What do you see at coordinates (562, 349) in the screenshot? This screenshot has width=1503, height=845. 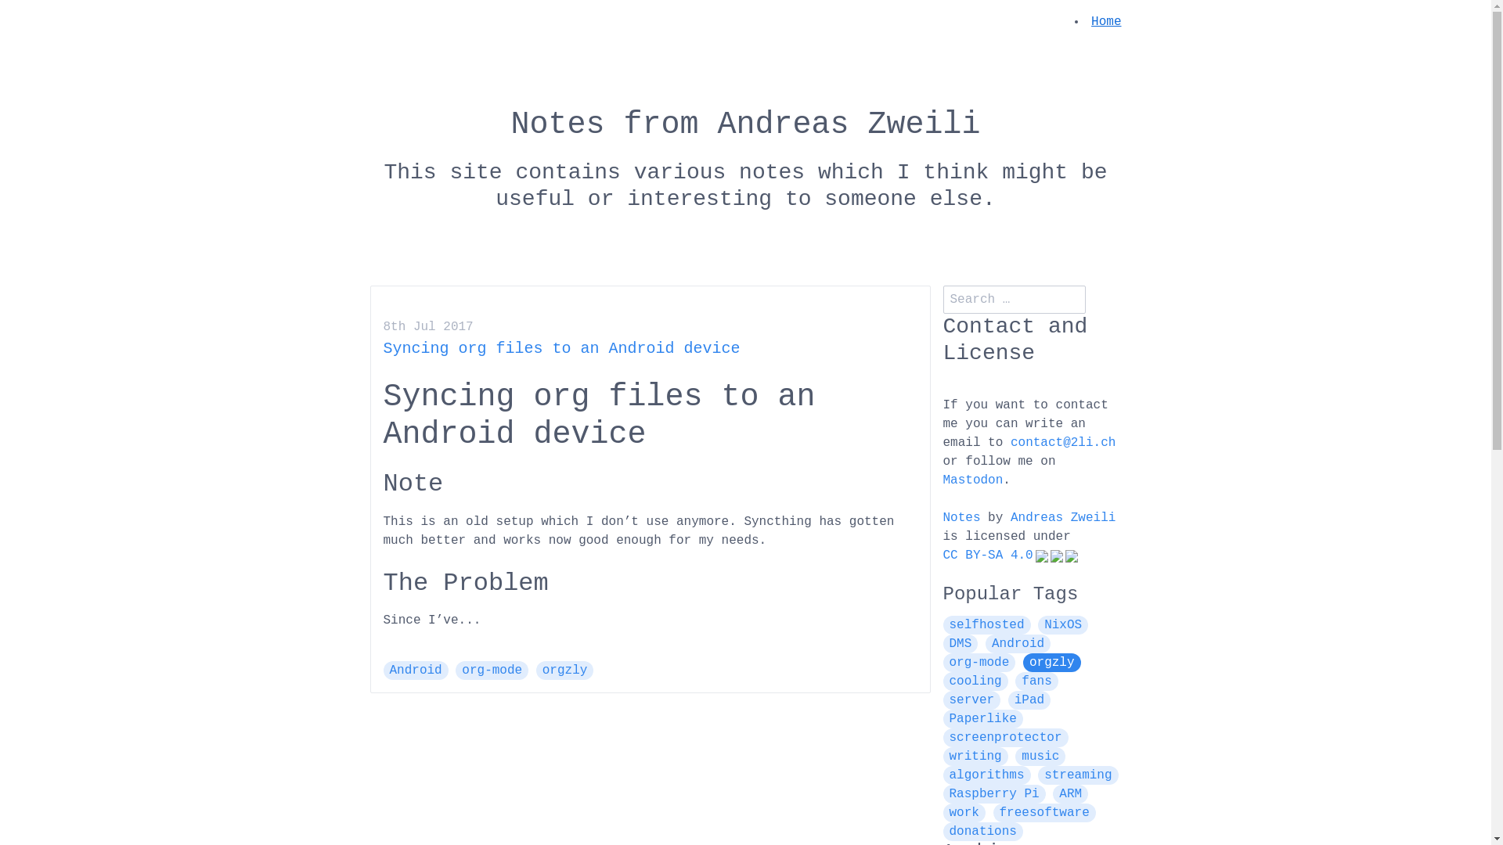 I see `Syncing org files to an Android device` at bounding box center [562, 349].